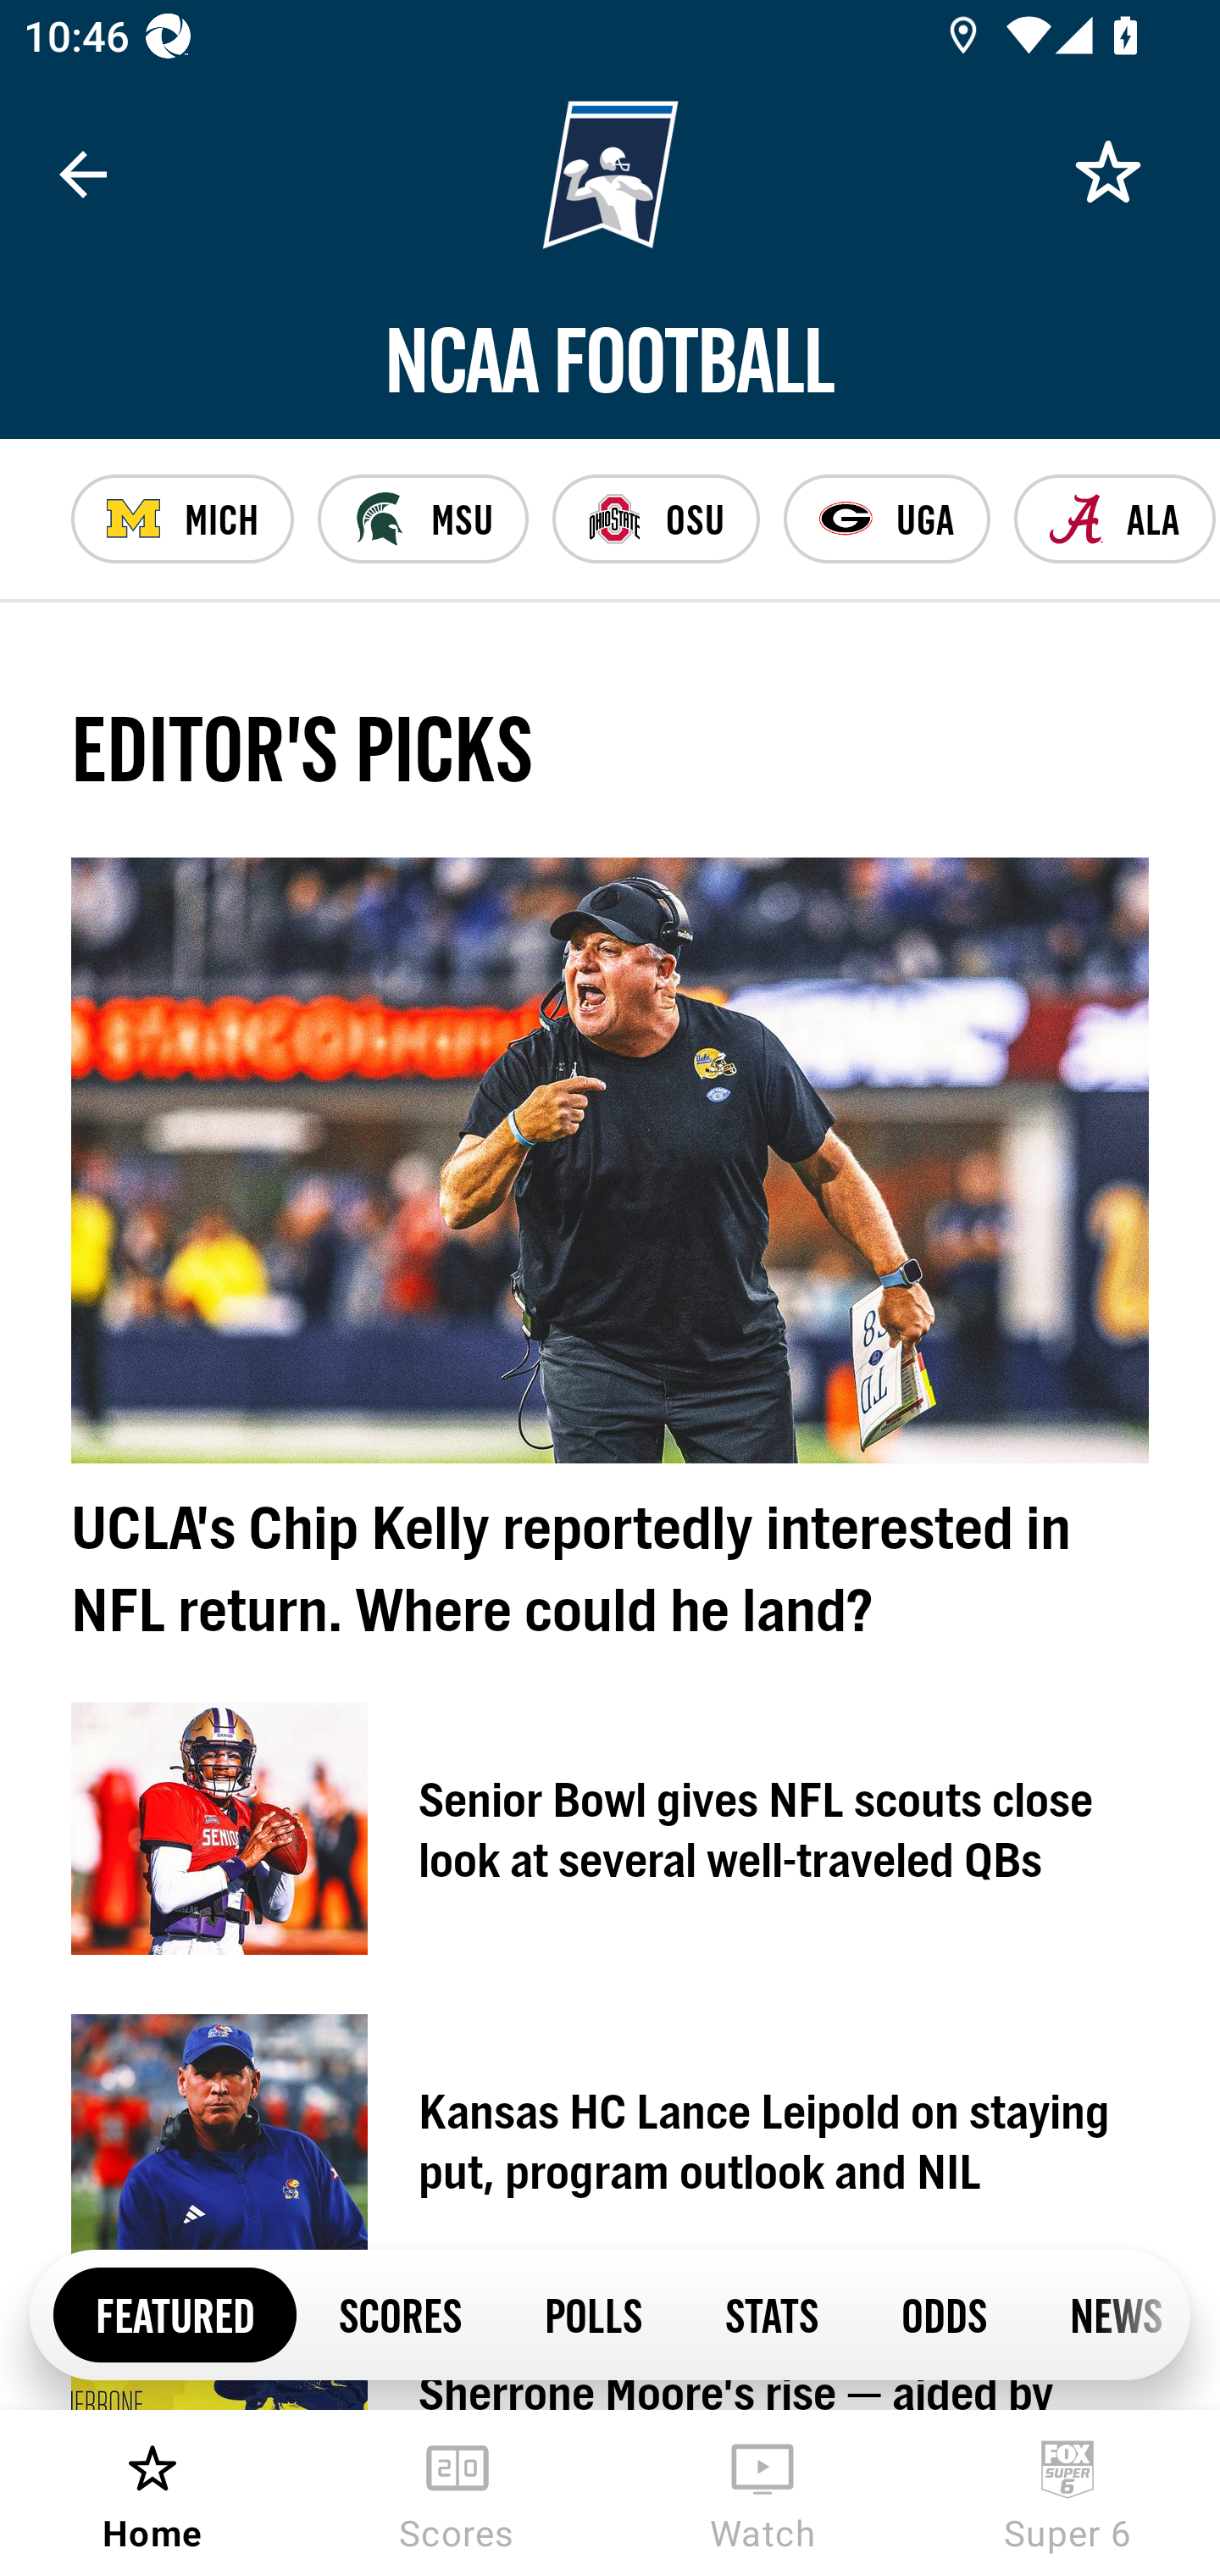 The image size is (1220, 2576). What do you see at coordinates (457, 2493) in the screenshot?
I see `Scores` at bounding box center [457, 2493].